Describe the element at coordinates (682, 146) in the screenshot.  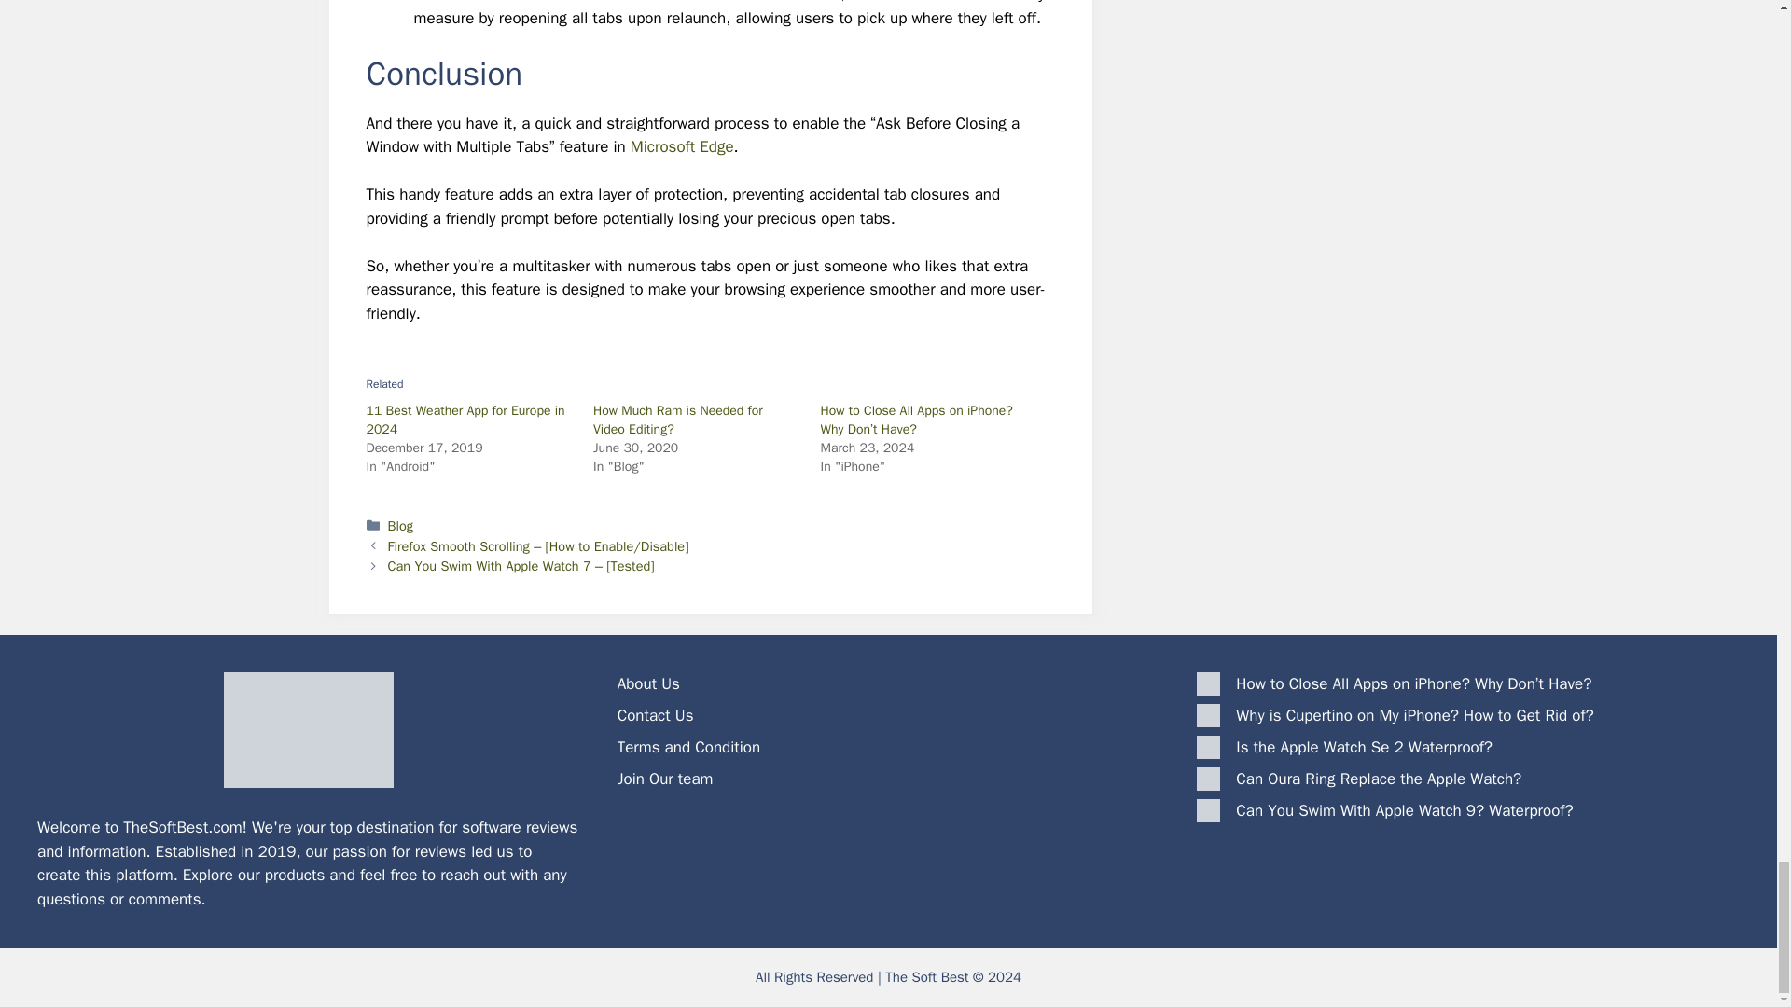
I see `Microsoft Edge` at that location.